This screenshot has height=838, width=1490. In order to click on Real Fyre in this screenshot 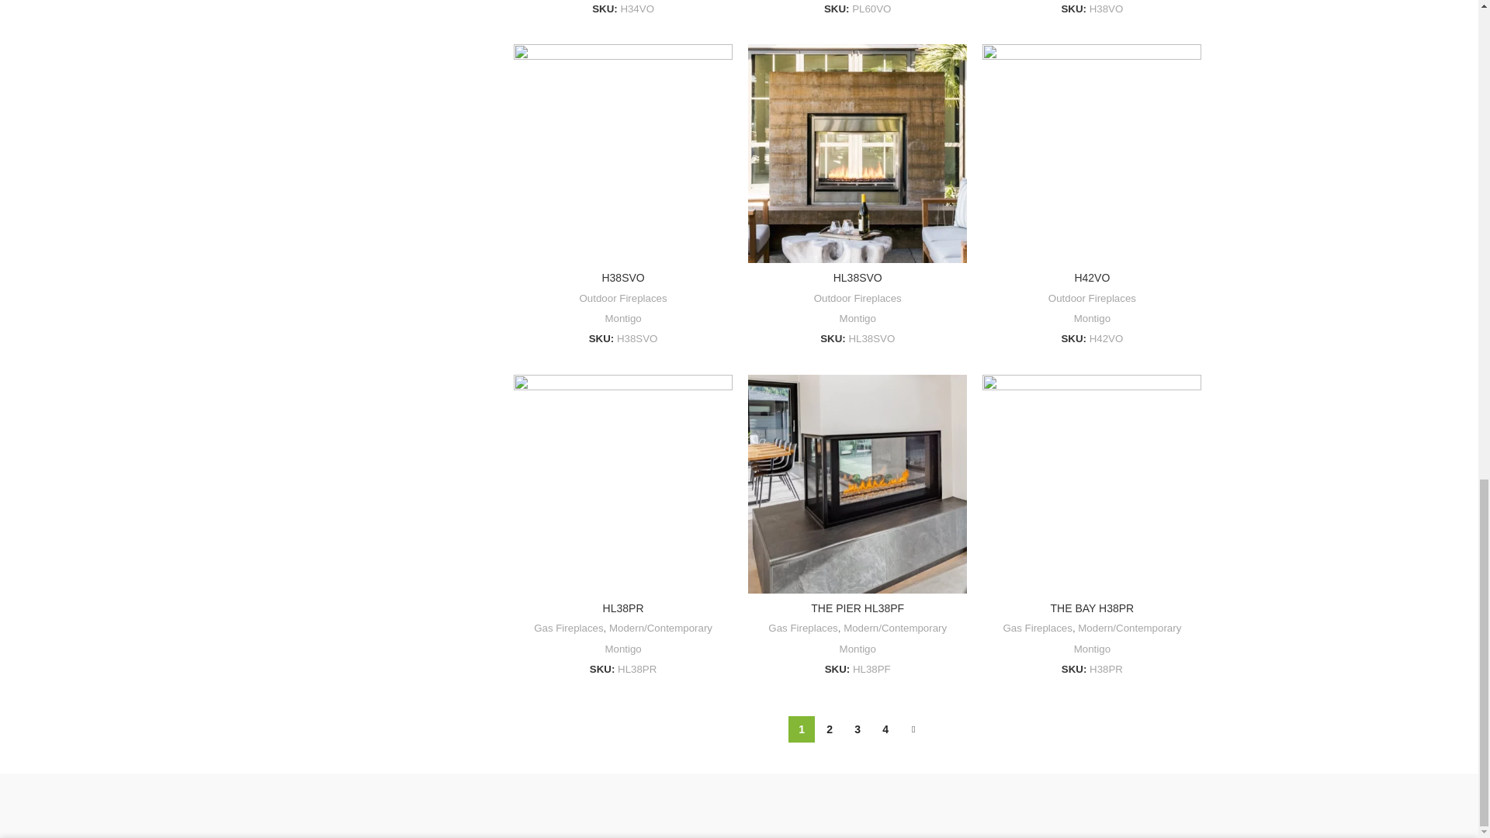, I will do `click(474, 805)`.